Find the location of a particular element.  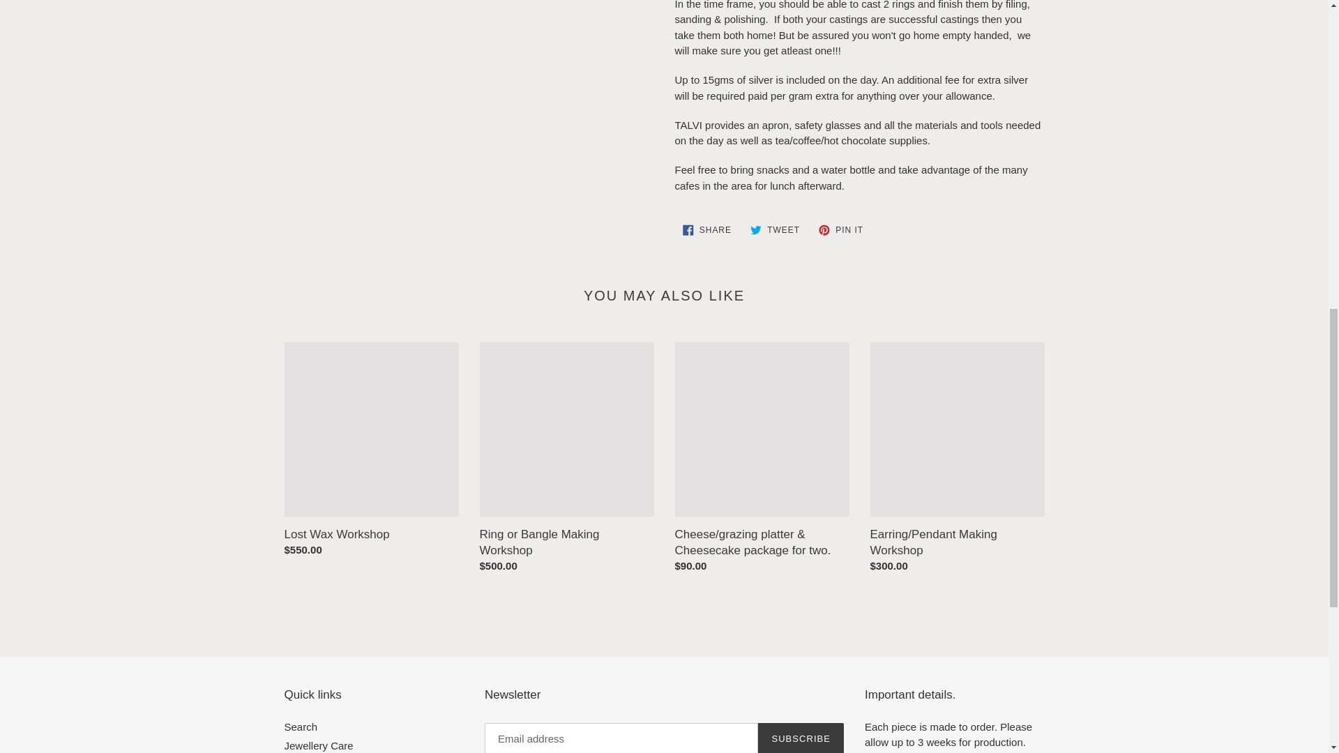

Jewellery Care is located at coordinates (318, 745).